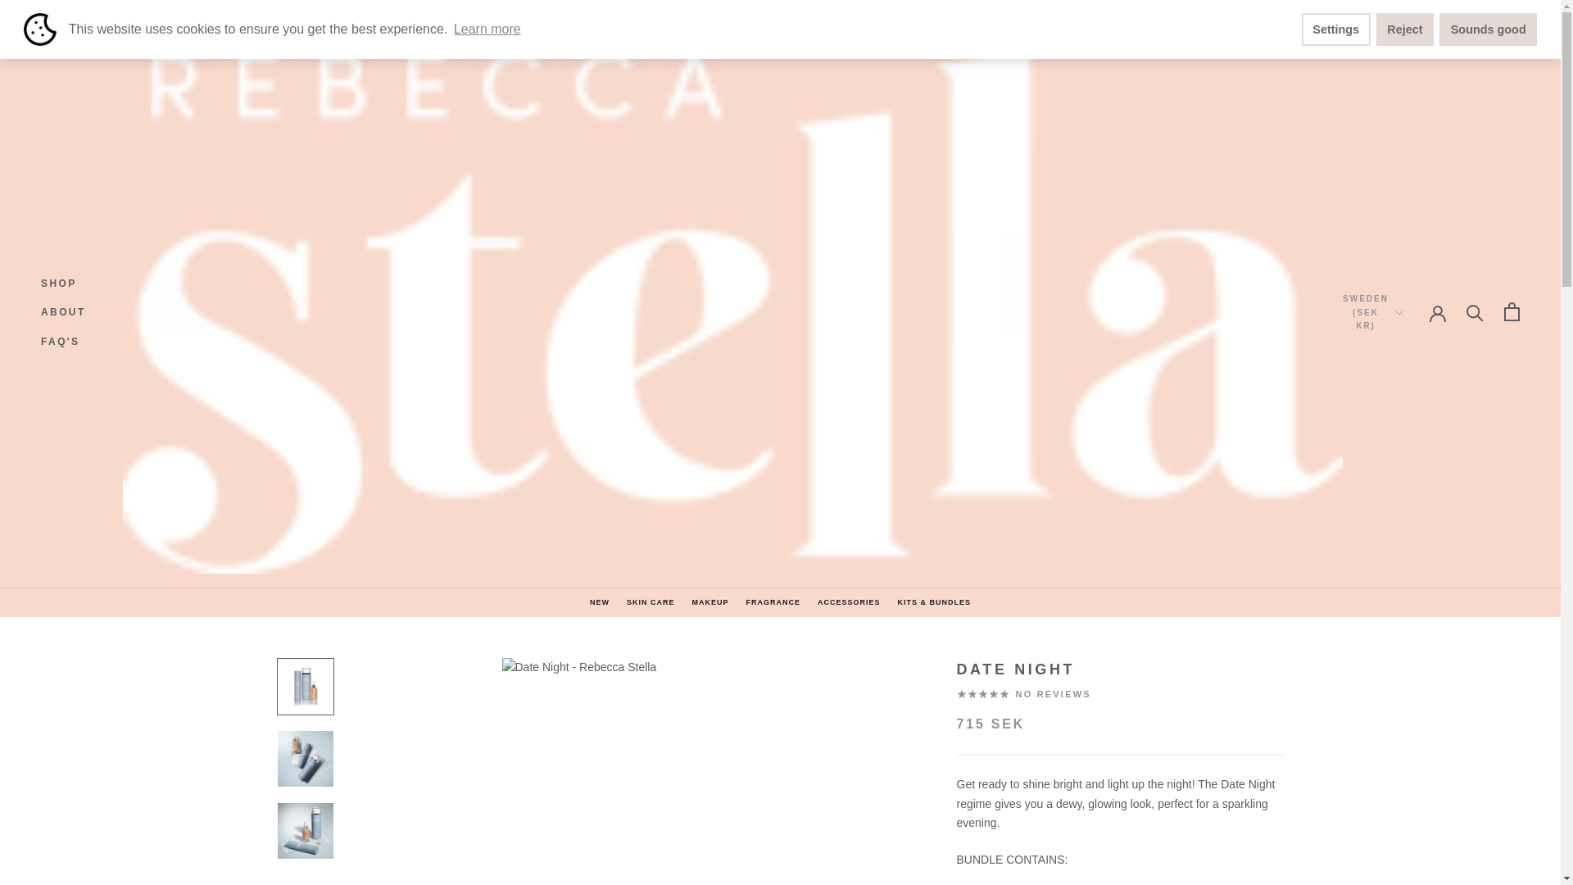  Describe the element at coordinates (1430, 403) in the screenshot. I see `Reject` at that location.